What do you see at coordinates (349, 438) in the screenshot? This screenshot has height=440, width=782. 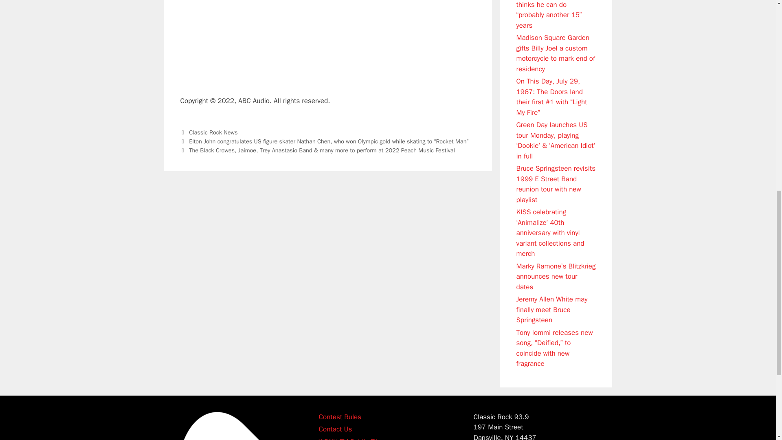 I see `WDNY-FM Public File` at bounding box center [349, 438].